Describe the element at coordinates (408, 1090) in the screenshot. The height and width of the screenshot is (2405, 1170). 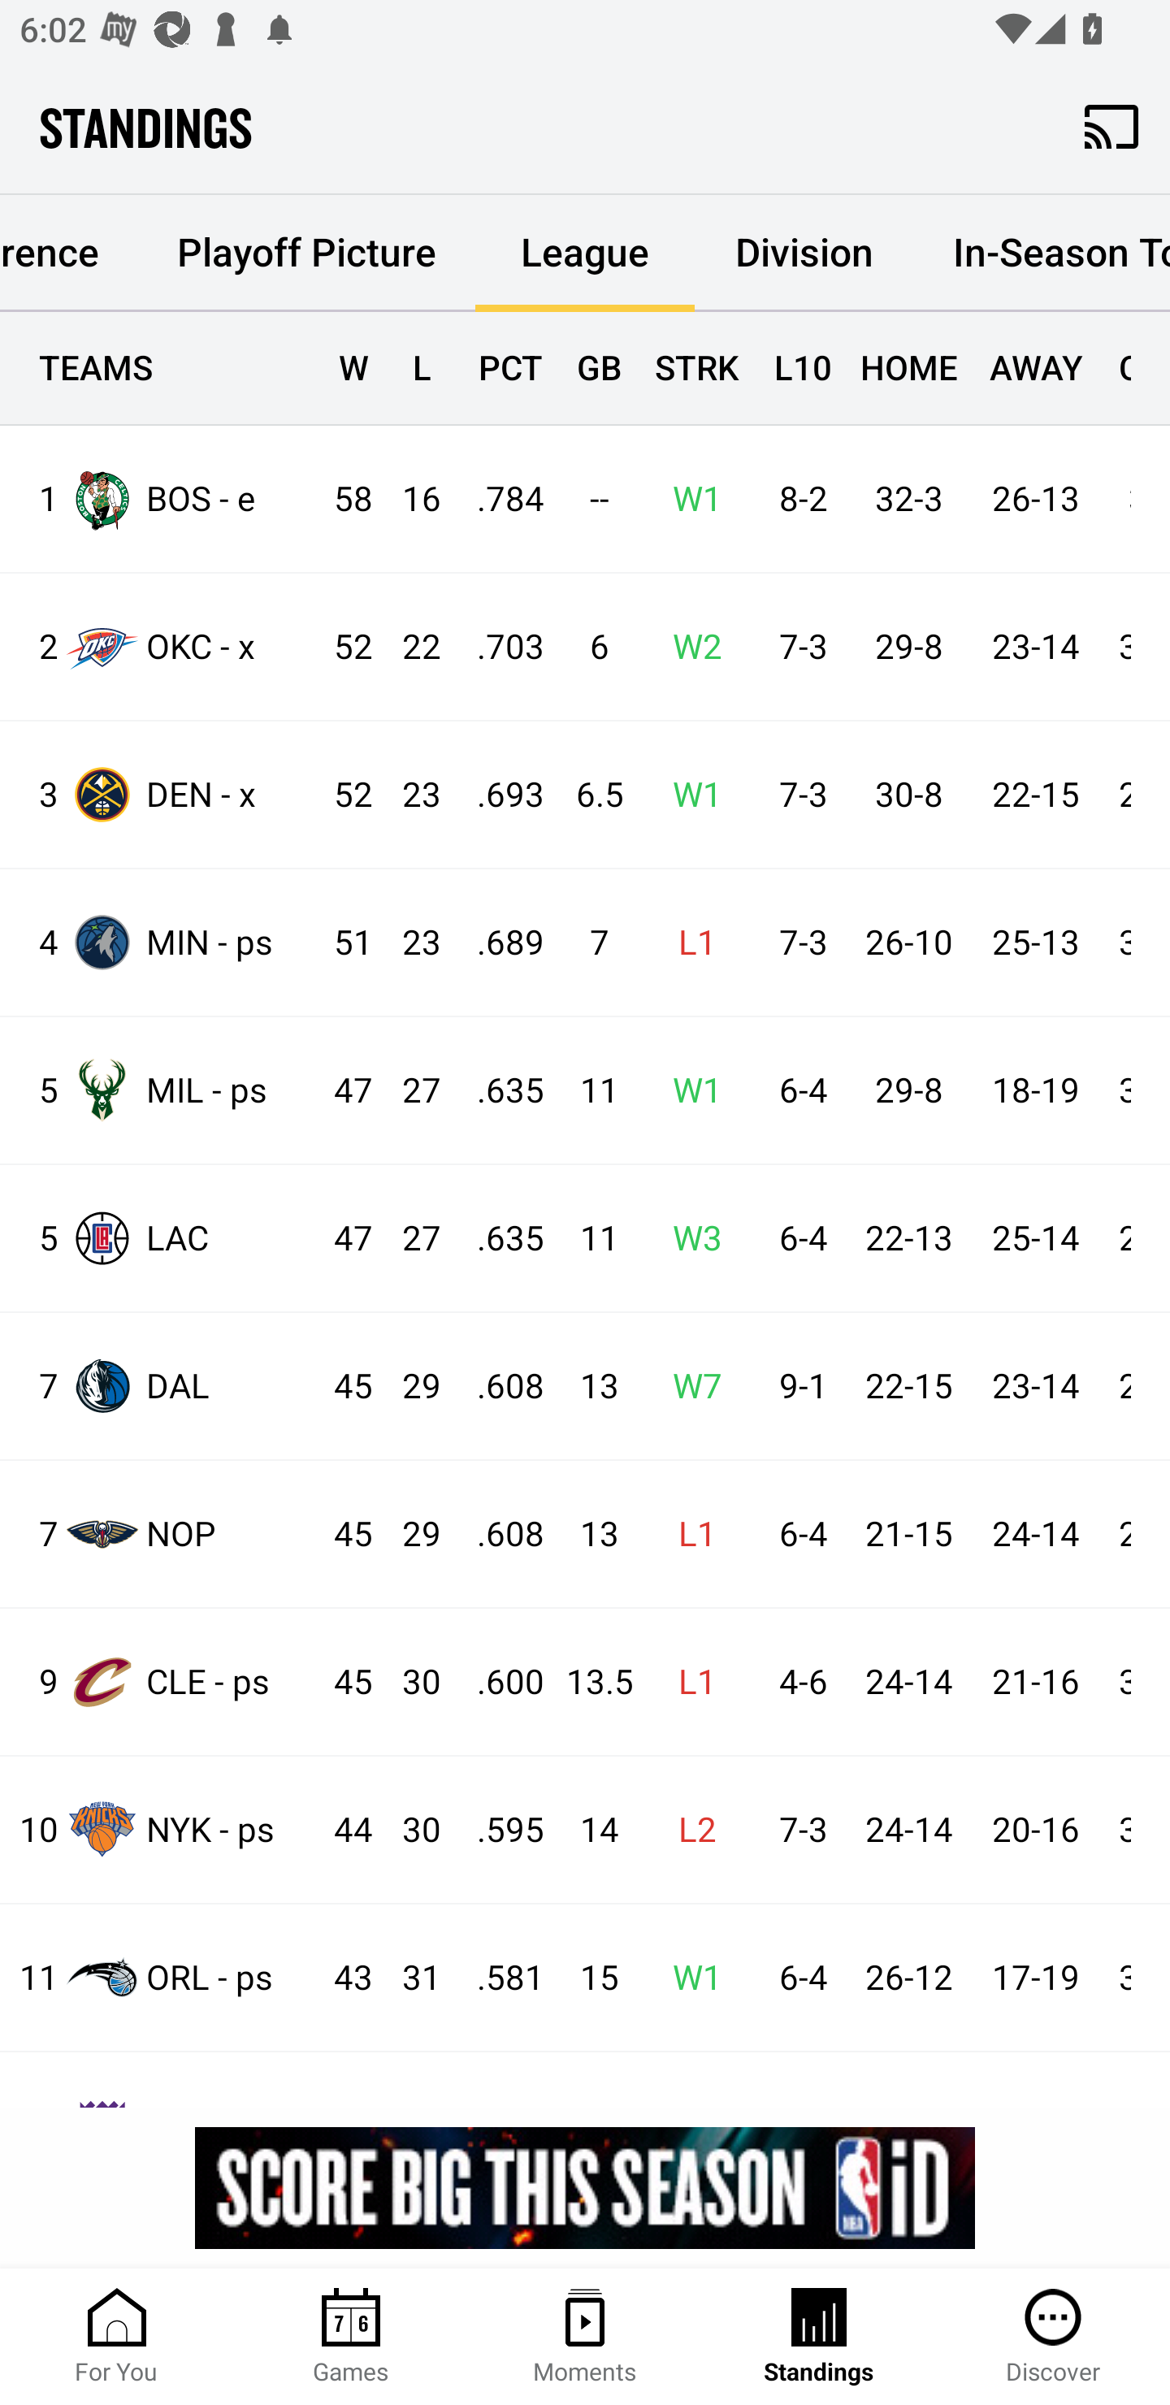
I see `27` at that location.